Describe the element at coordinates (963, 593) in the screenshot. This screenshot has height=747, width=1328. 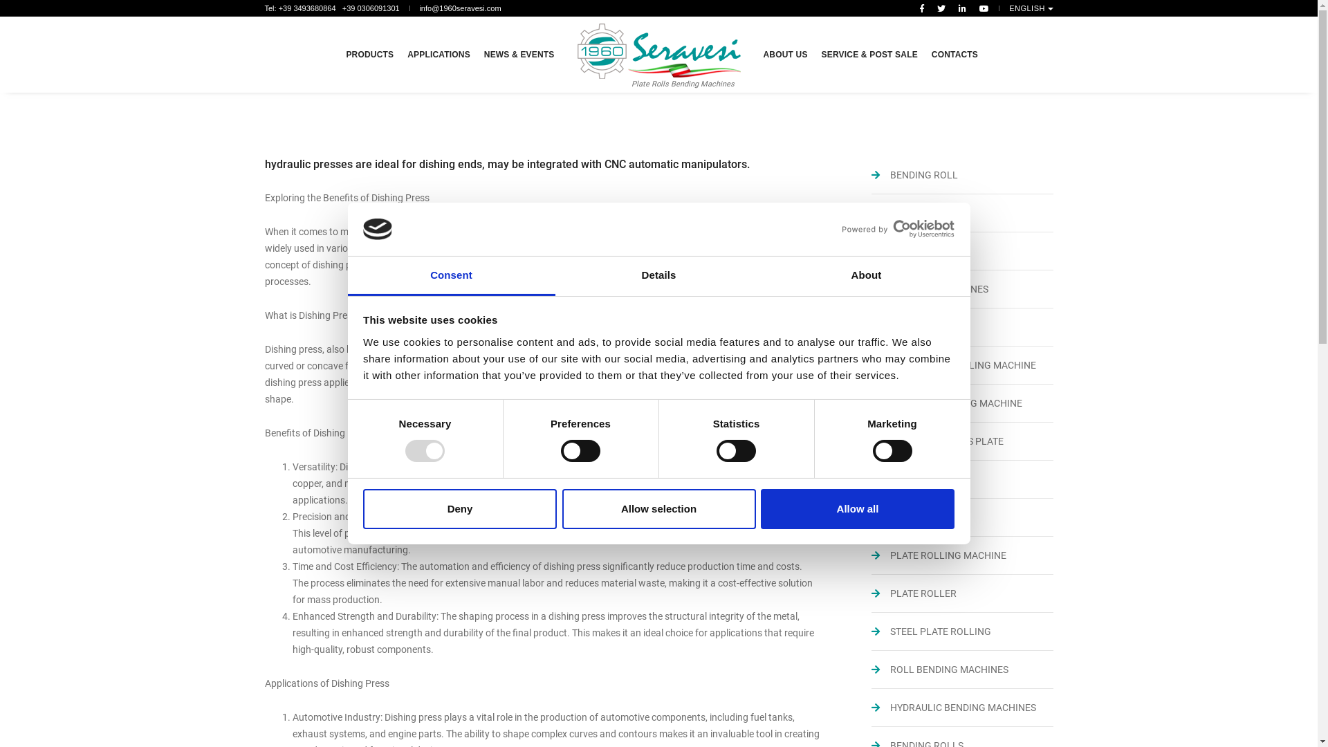
I see `PLATE ROLLER` at that location.